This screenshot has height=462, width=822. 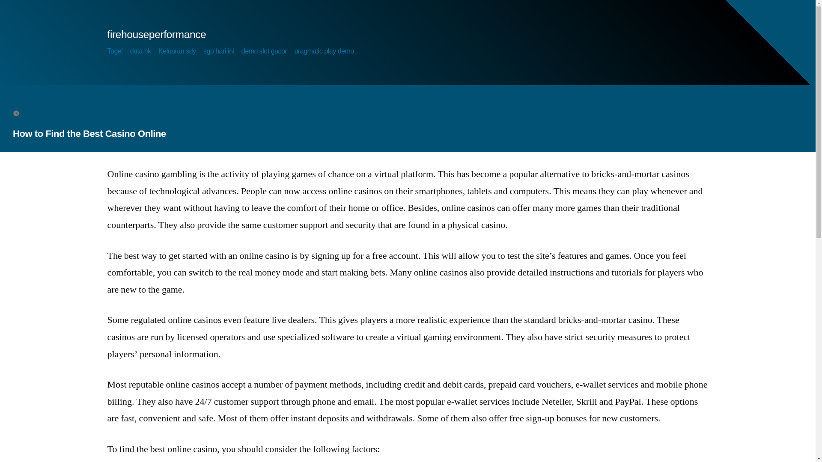 I want to click on Togel, so click(x=115, y=51).